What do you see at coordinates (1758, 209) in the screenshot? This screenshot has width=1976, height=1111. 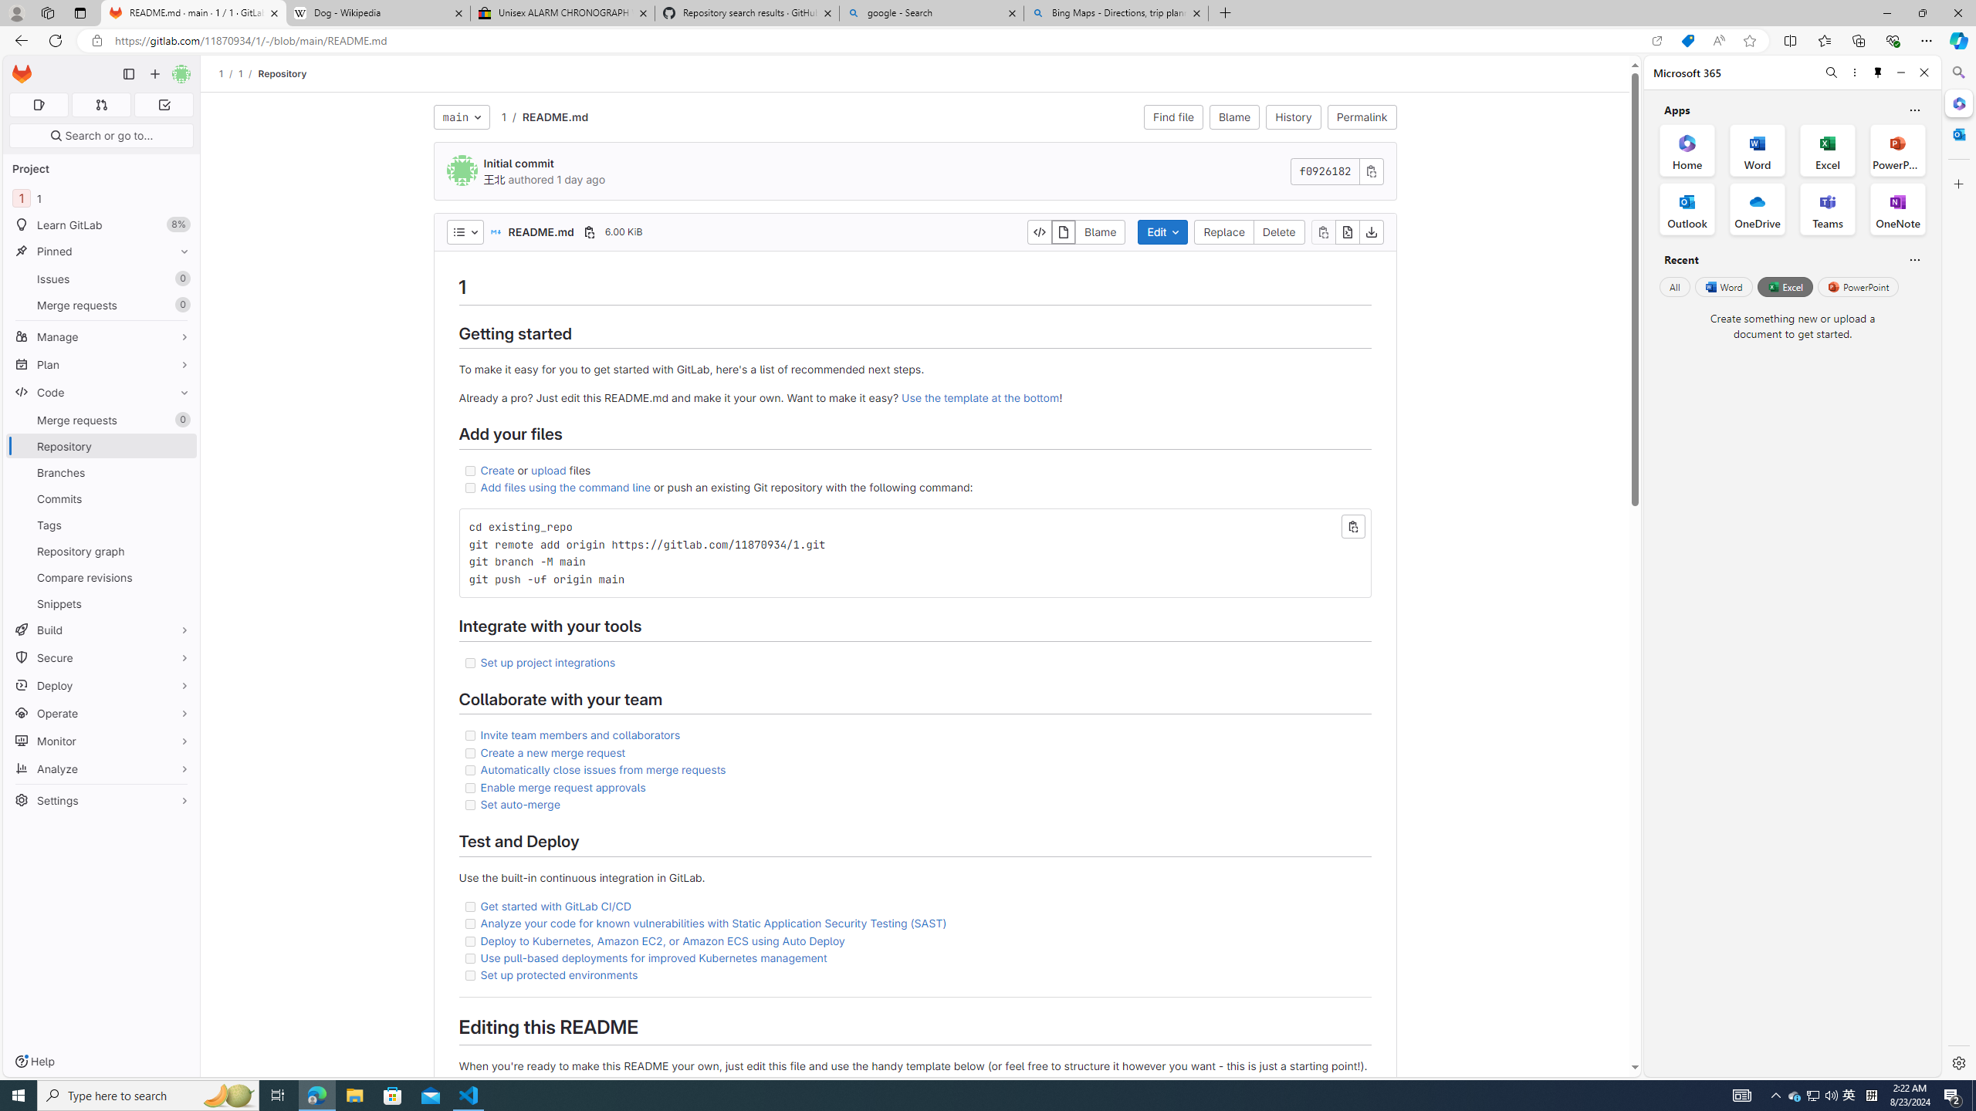 I see `OneDrive Office App` at bounding box center [1758, 209].